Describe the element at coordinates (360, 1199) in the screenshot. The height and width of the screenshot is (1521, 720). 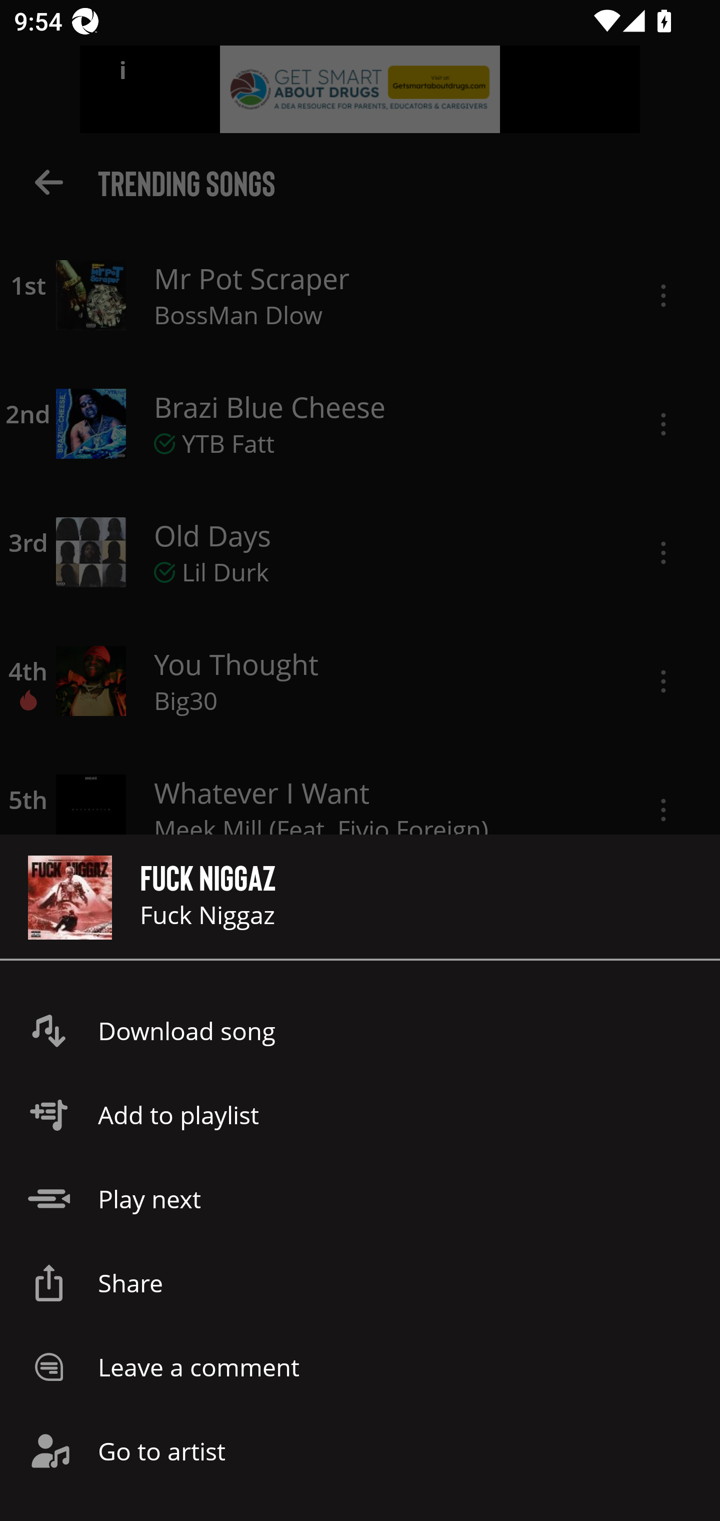
I see `Play next` at that location.